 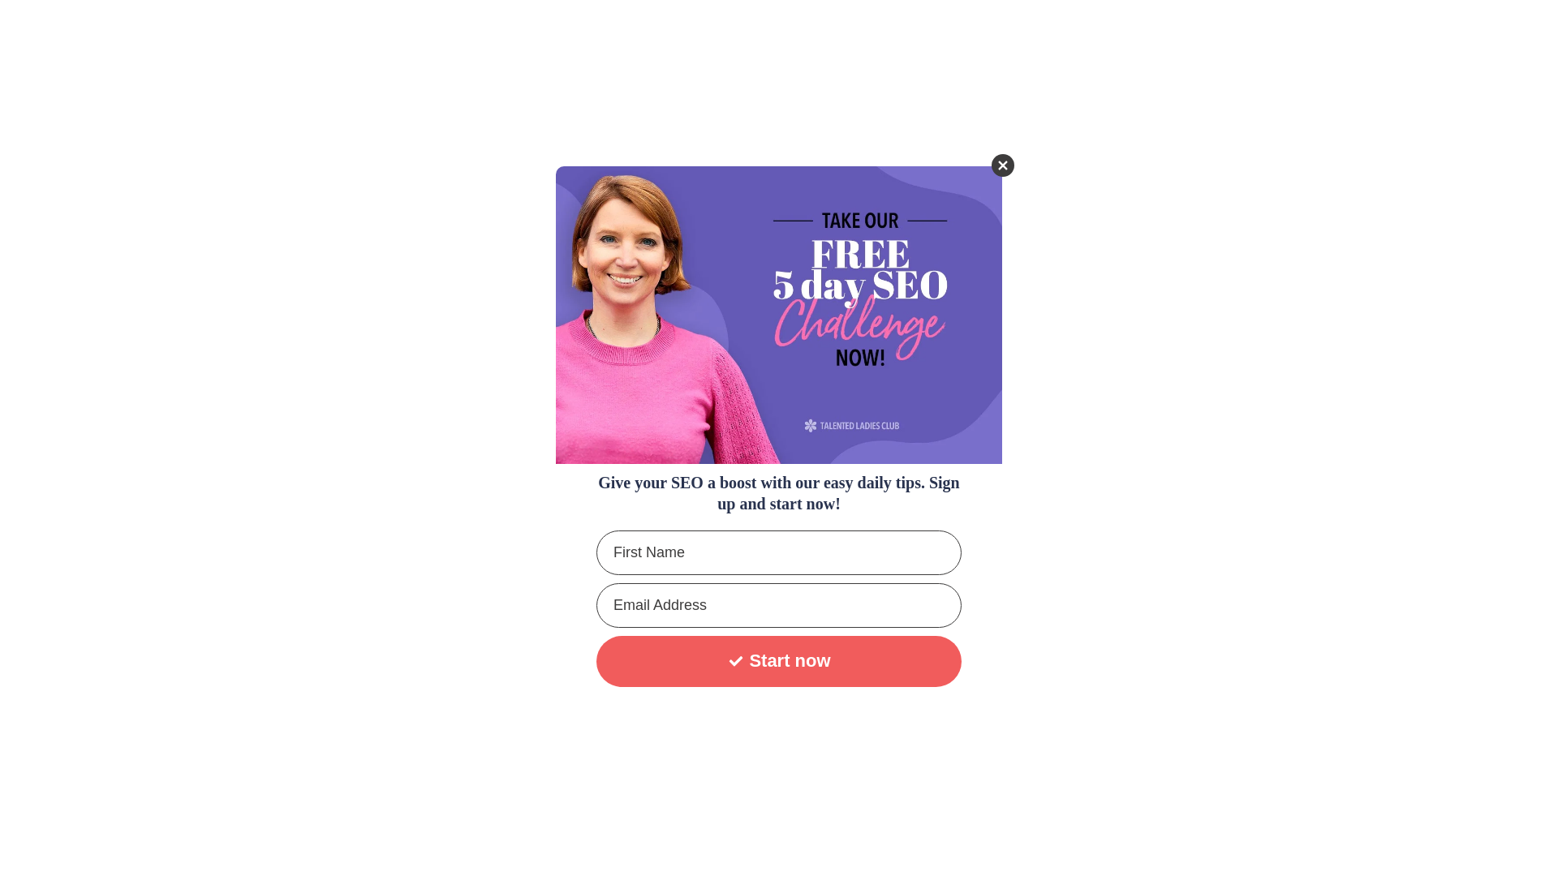 What do you see at coordinates (940, 30) in the screenshot?
I see `Articles` at bounding box center [940, 30].